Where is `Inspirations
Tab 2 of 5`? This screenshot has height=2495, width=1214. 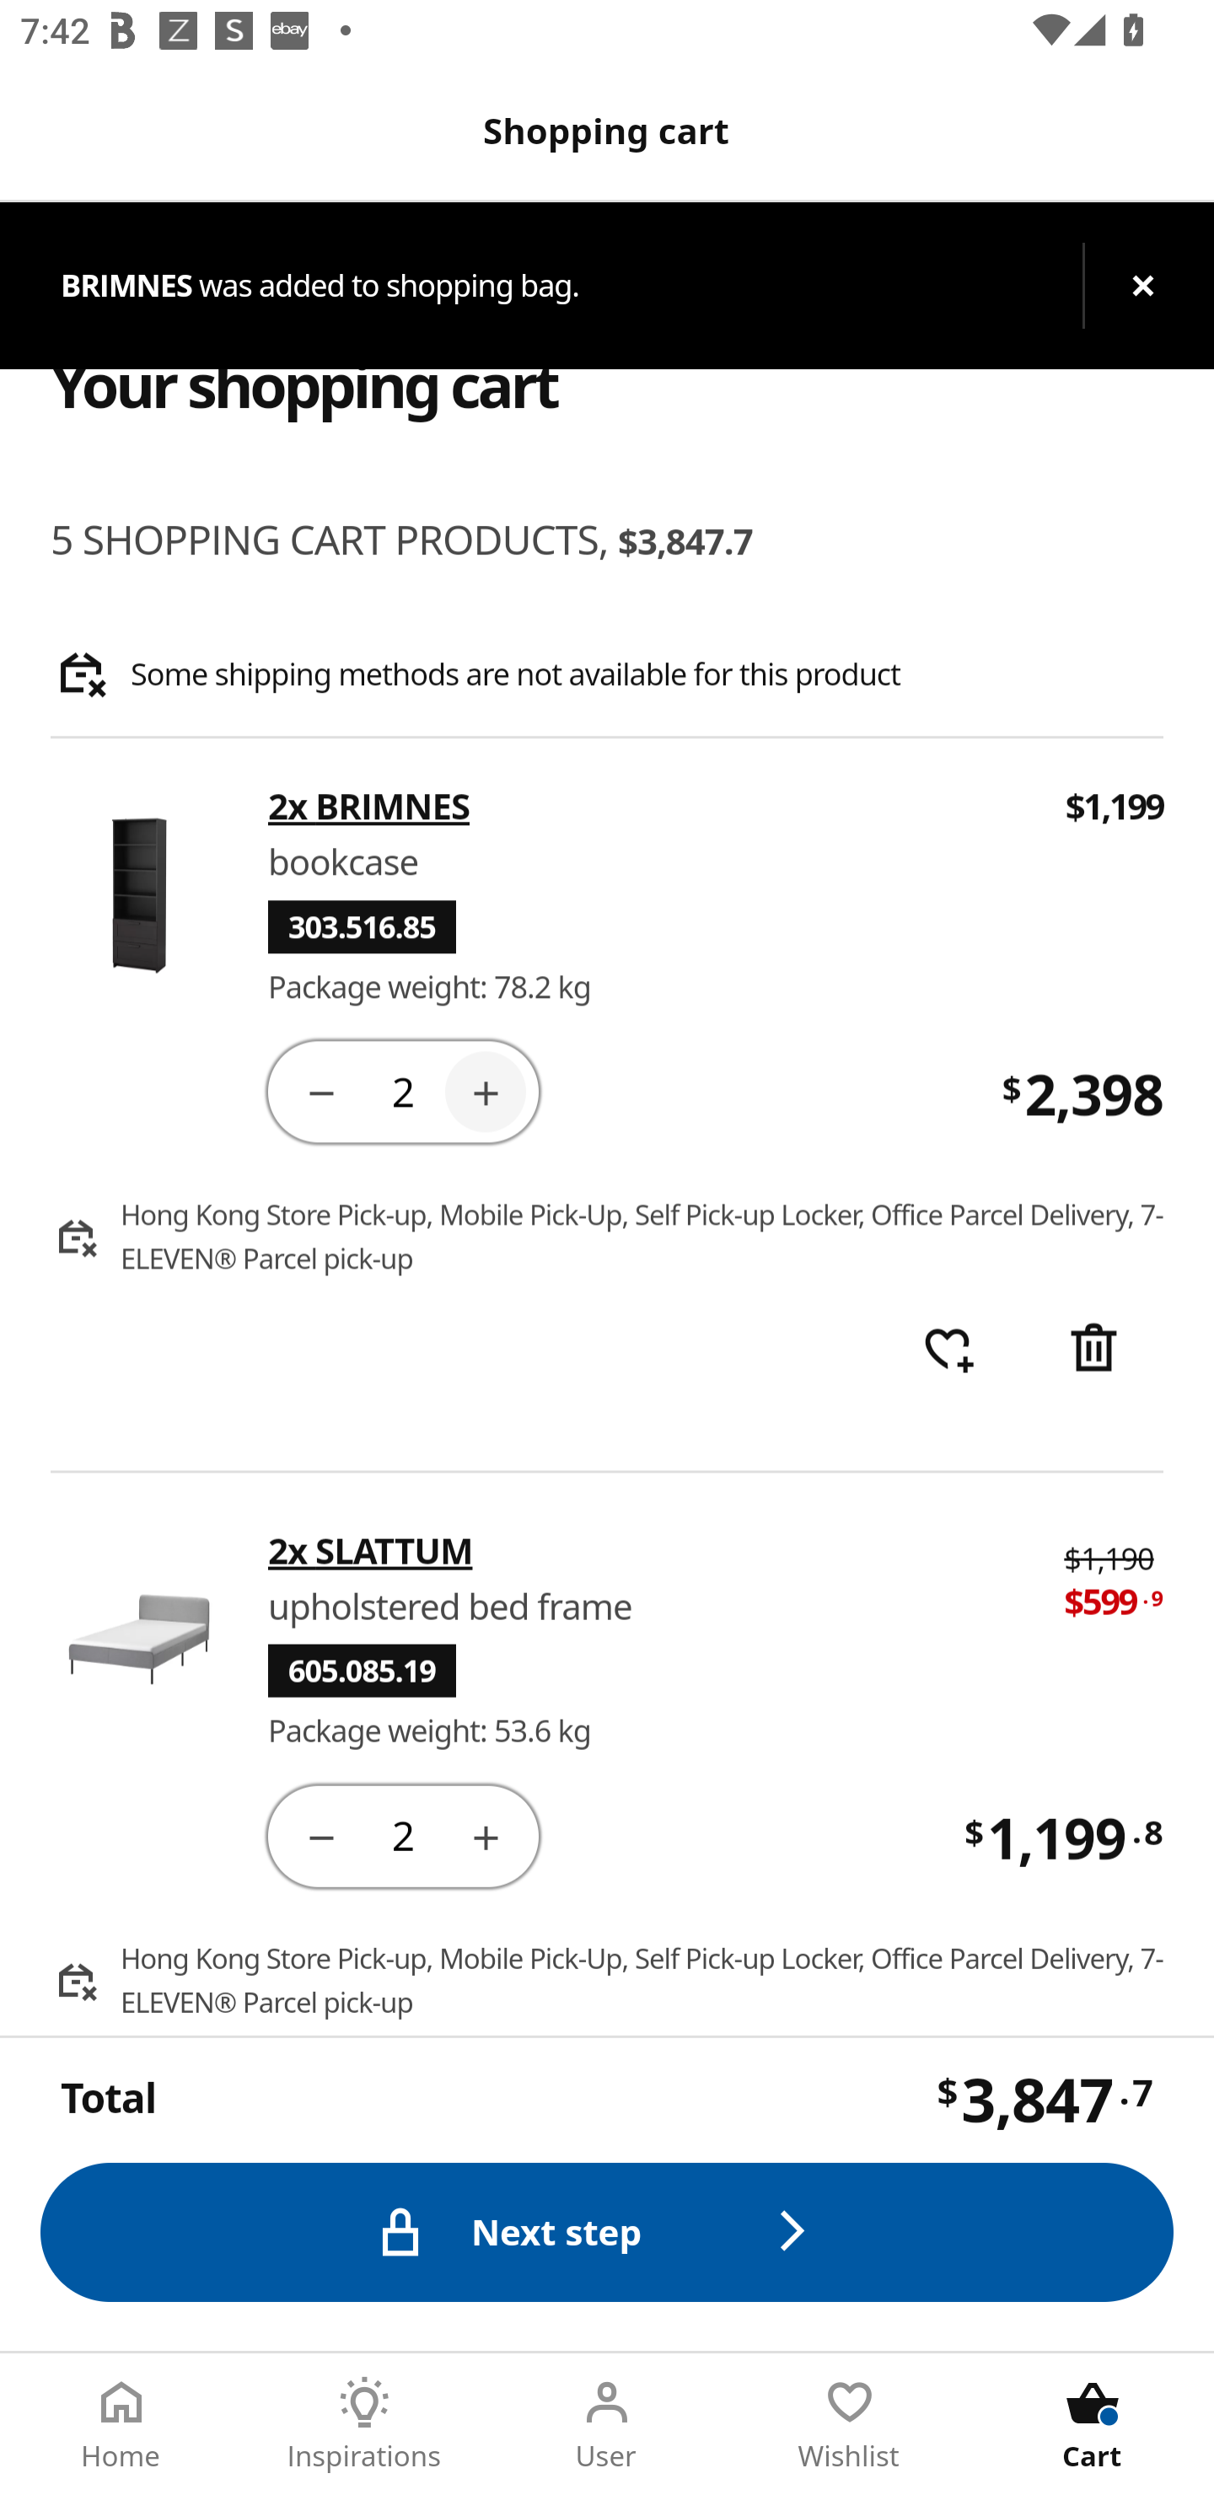
Inspirations
Tab 2 of 5 is located at coordinates (364, 2424).